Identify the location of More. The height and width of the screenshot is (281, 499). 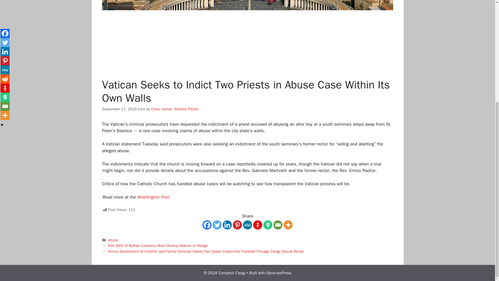
(288, 225).